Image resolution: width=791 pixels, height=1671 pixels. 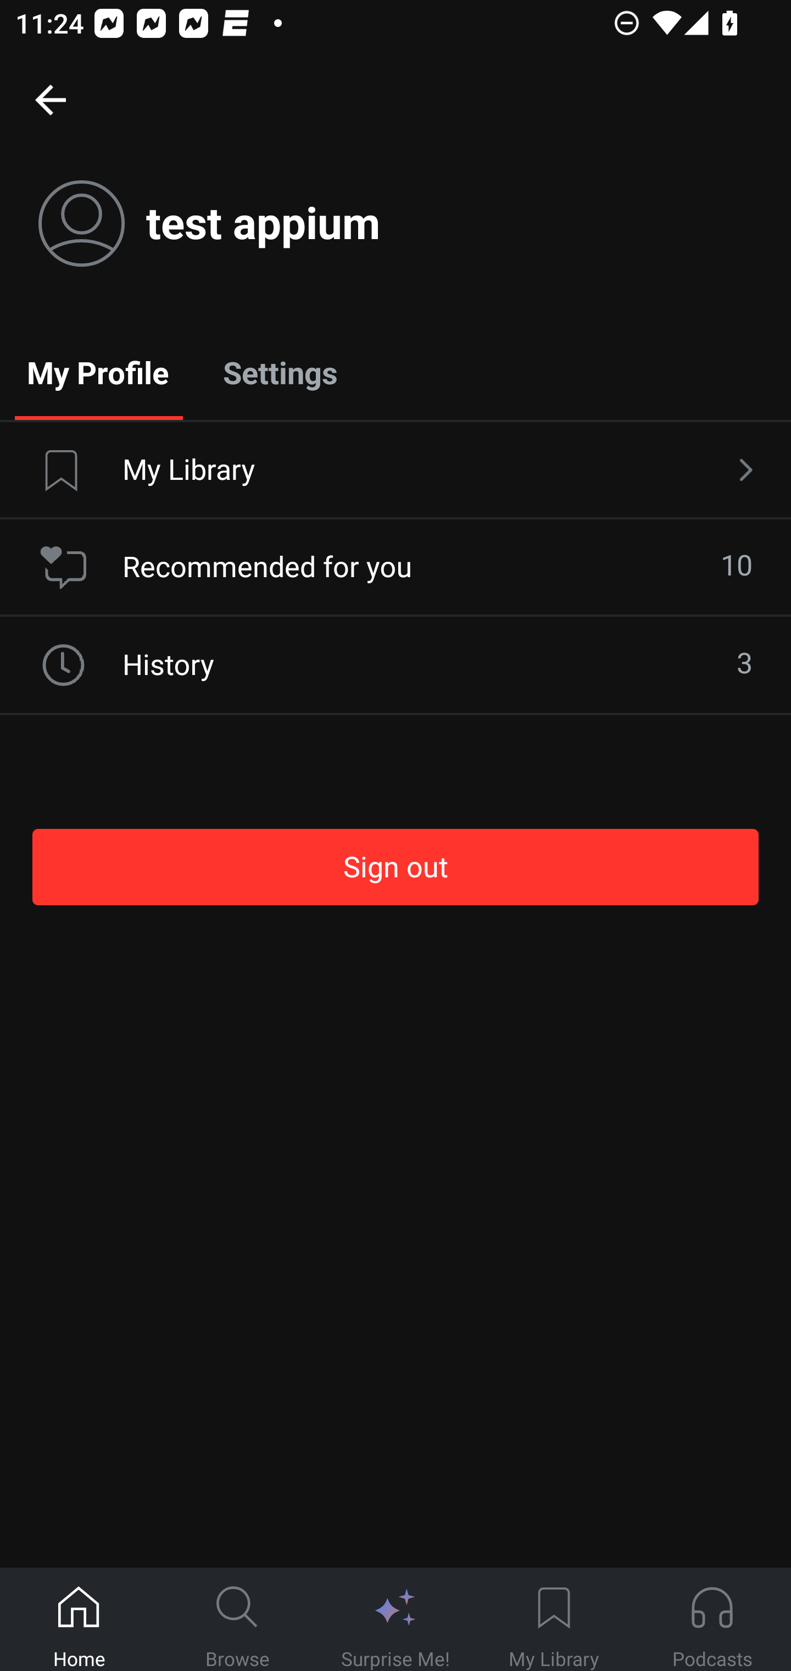 I want to click on My Profile, so click(x=98, y=372).